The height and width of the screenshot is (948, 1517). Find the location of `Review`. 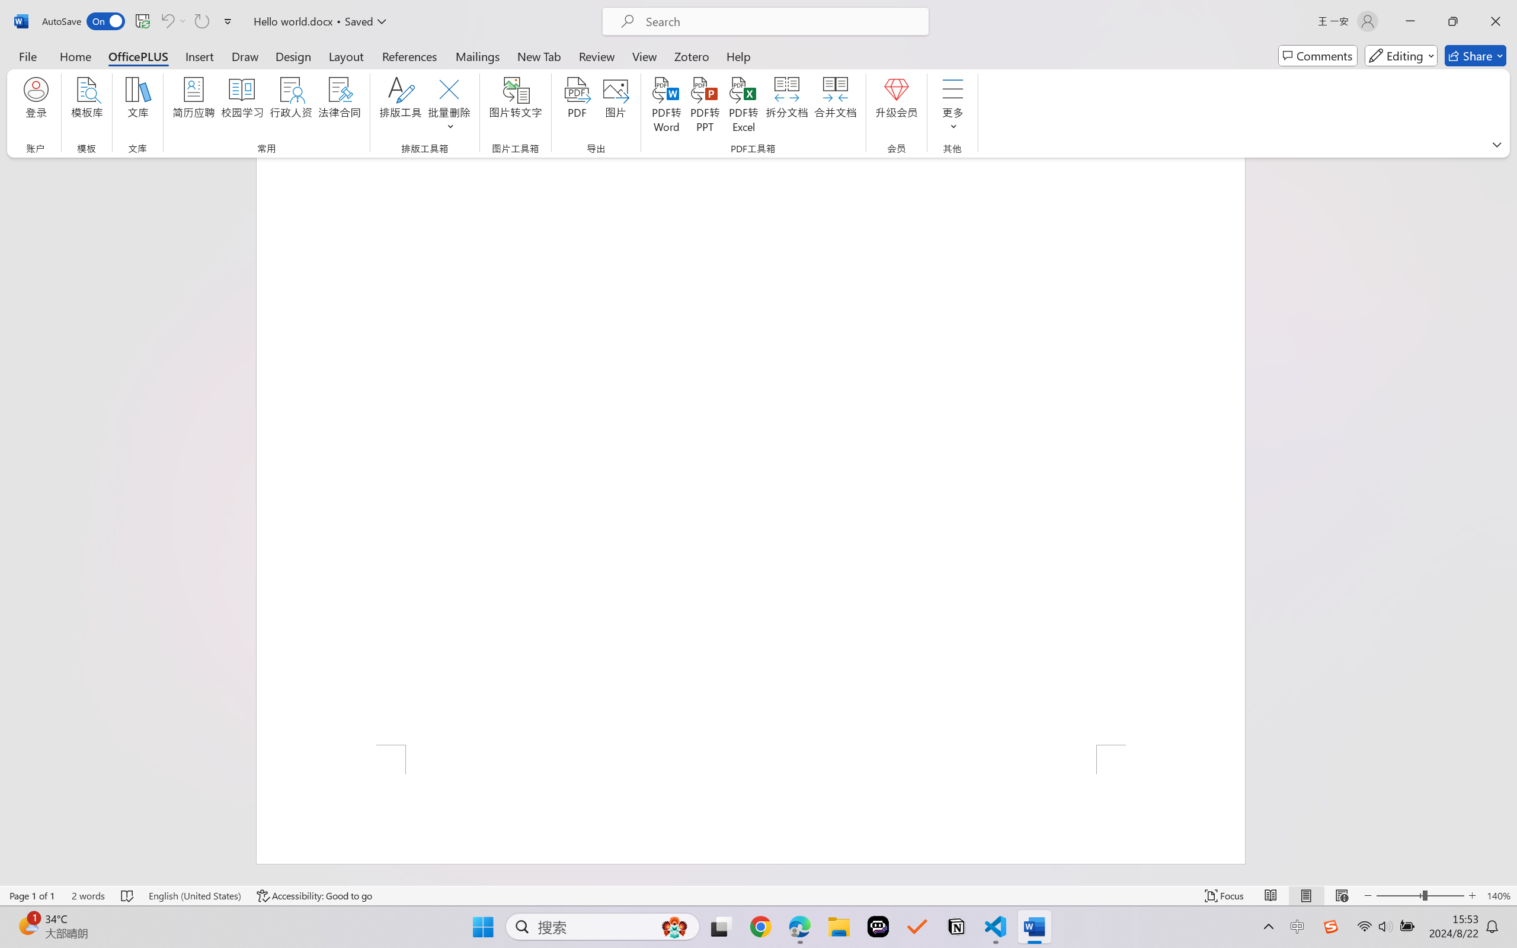

Review is located at coordinates (597, 56).